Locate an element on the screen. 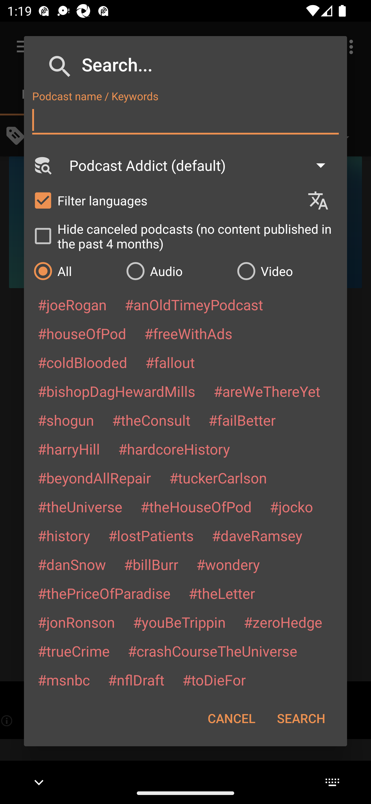  #billBurr is located at coordinates (151, 564).